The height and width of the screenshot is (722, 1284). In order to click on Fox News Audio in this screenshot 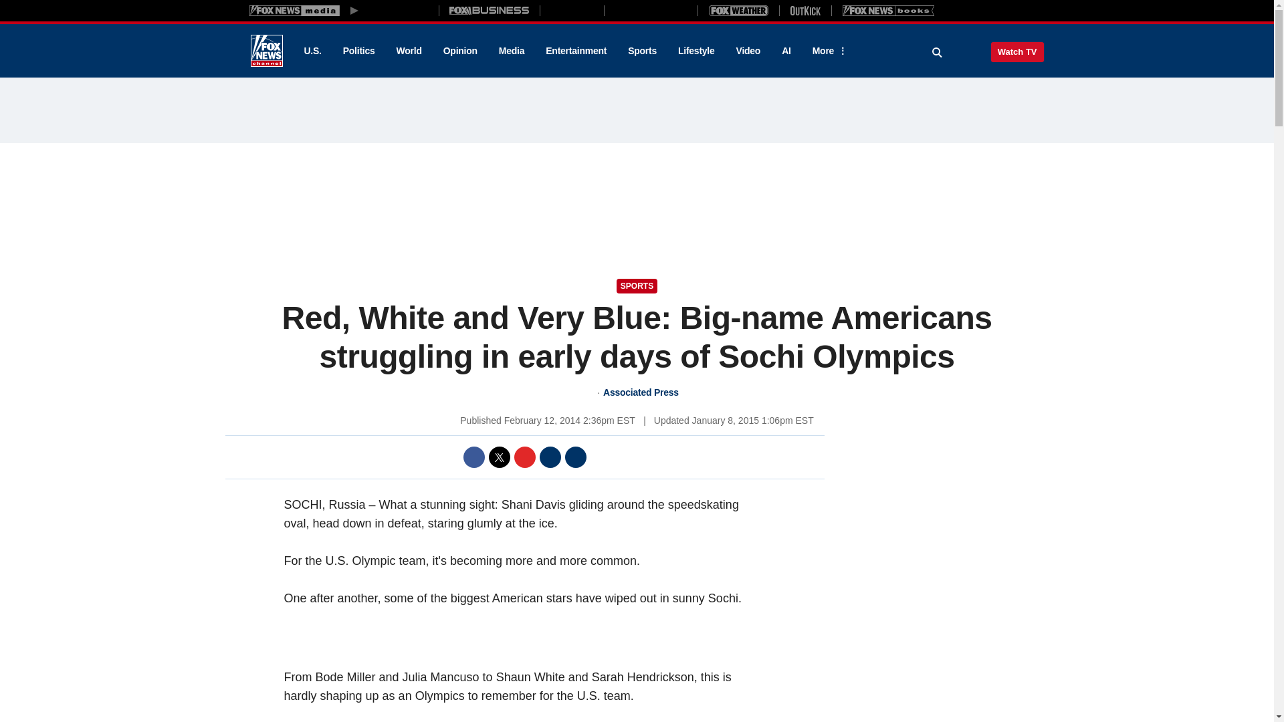, I will do `click(651, 10)`.